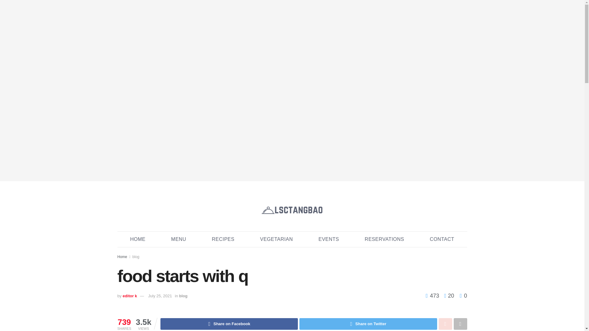 The height and width of the screenshot is (331, 589). Describe the element at coordinates (229, 324) in the screenshot. I see `Share on Facebook` at that location.